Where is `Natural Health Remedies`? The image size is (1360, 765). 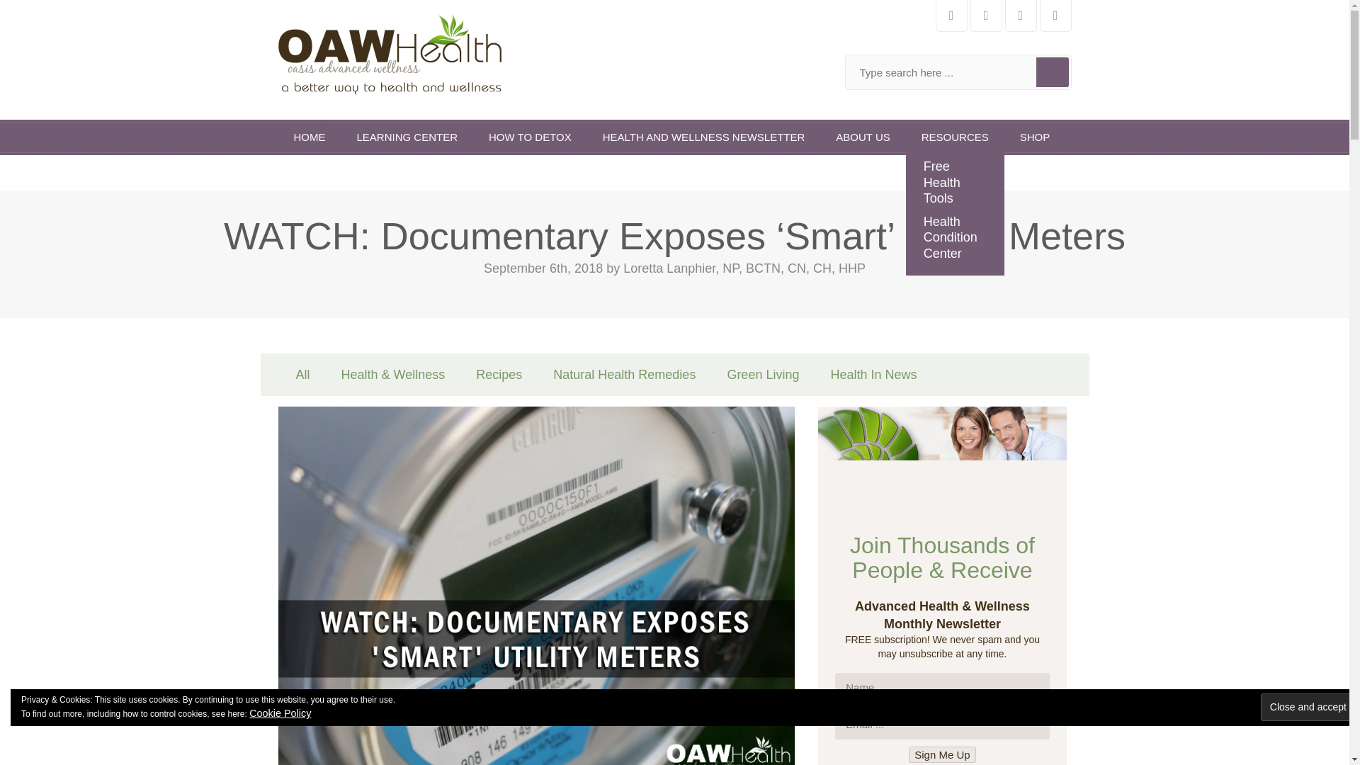 Natural Health Remedies is located at coordinates (624, 374).